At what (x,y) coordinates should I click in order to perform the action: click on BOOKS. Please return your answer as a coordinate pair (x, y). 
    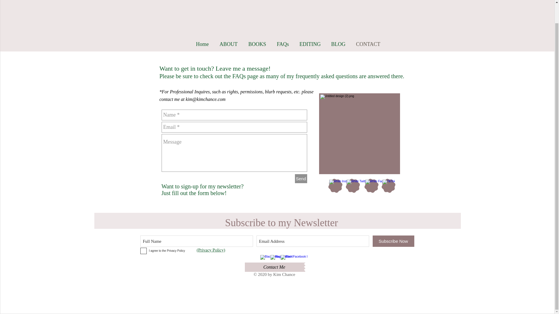
    Looking at the image, I should click on (257, 44).